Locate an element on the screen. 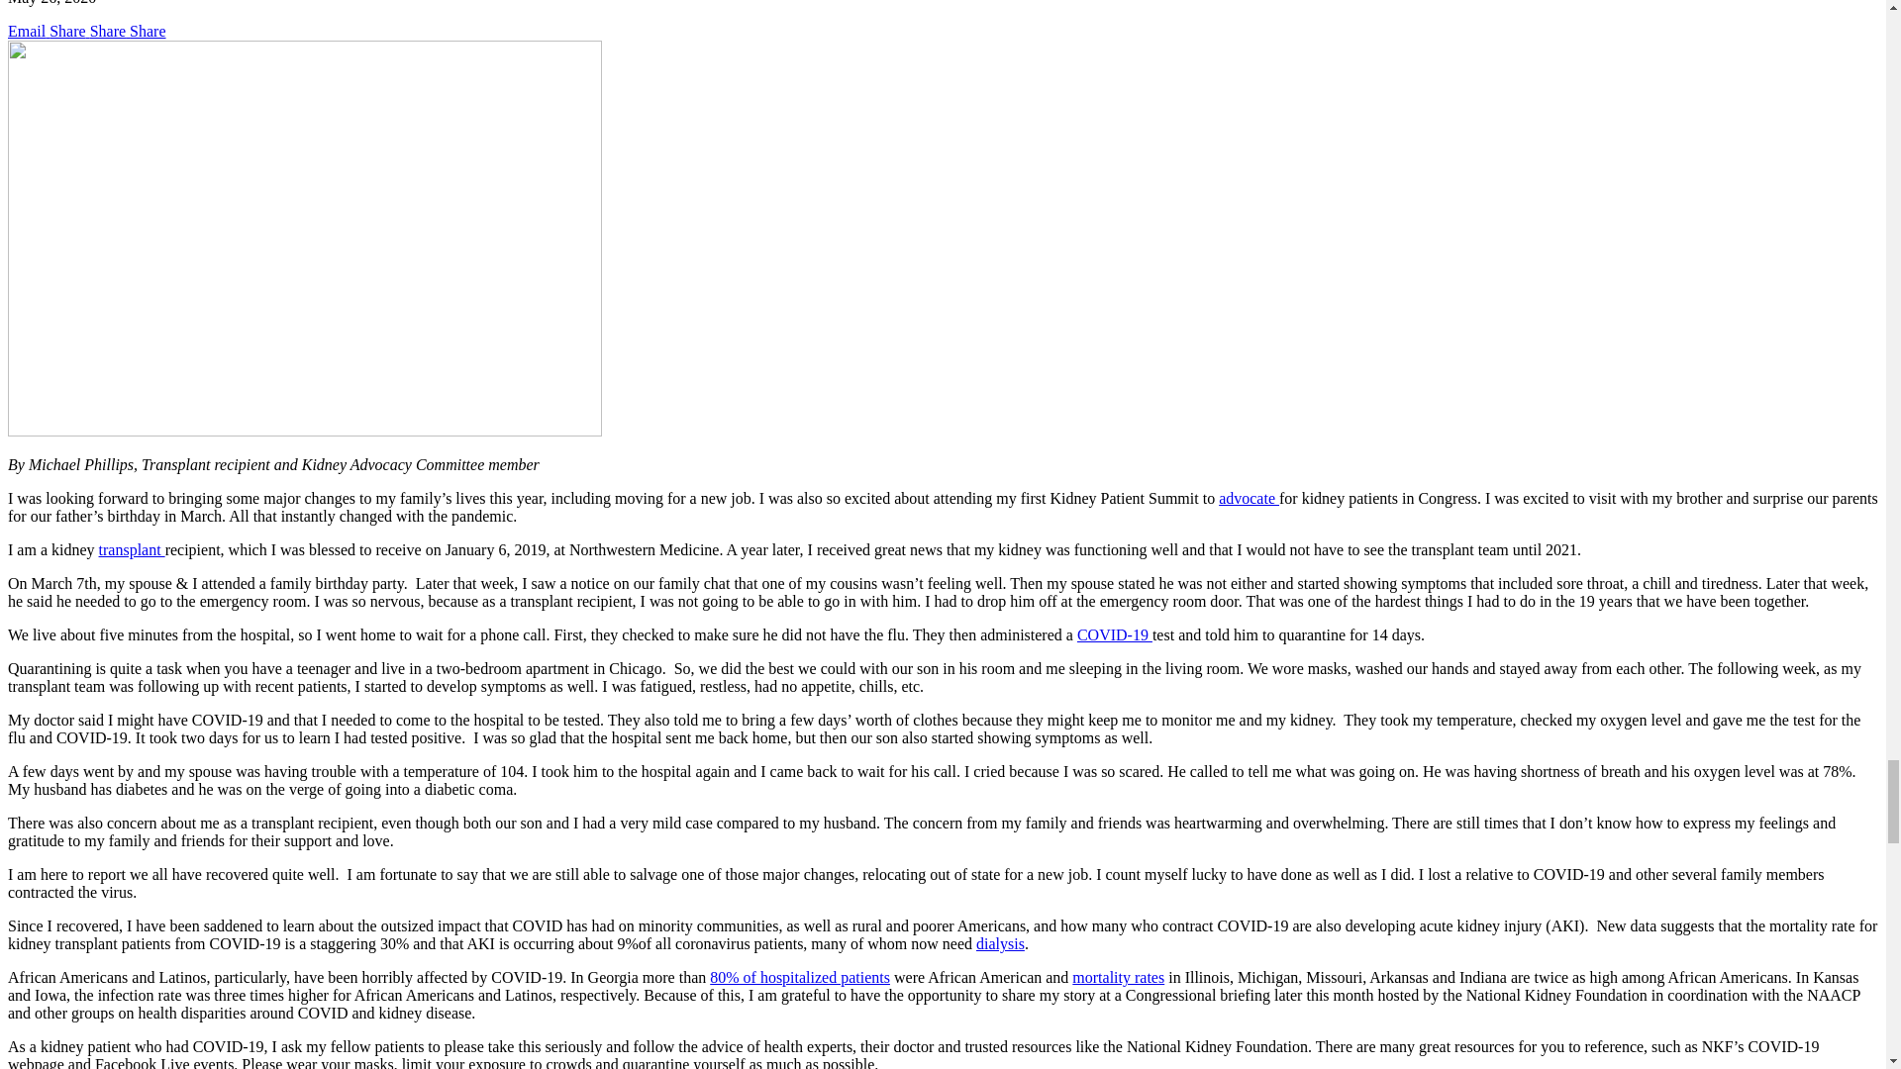  Share to Facebook is located at coordinates (69, 30).